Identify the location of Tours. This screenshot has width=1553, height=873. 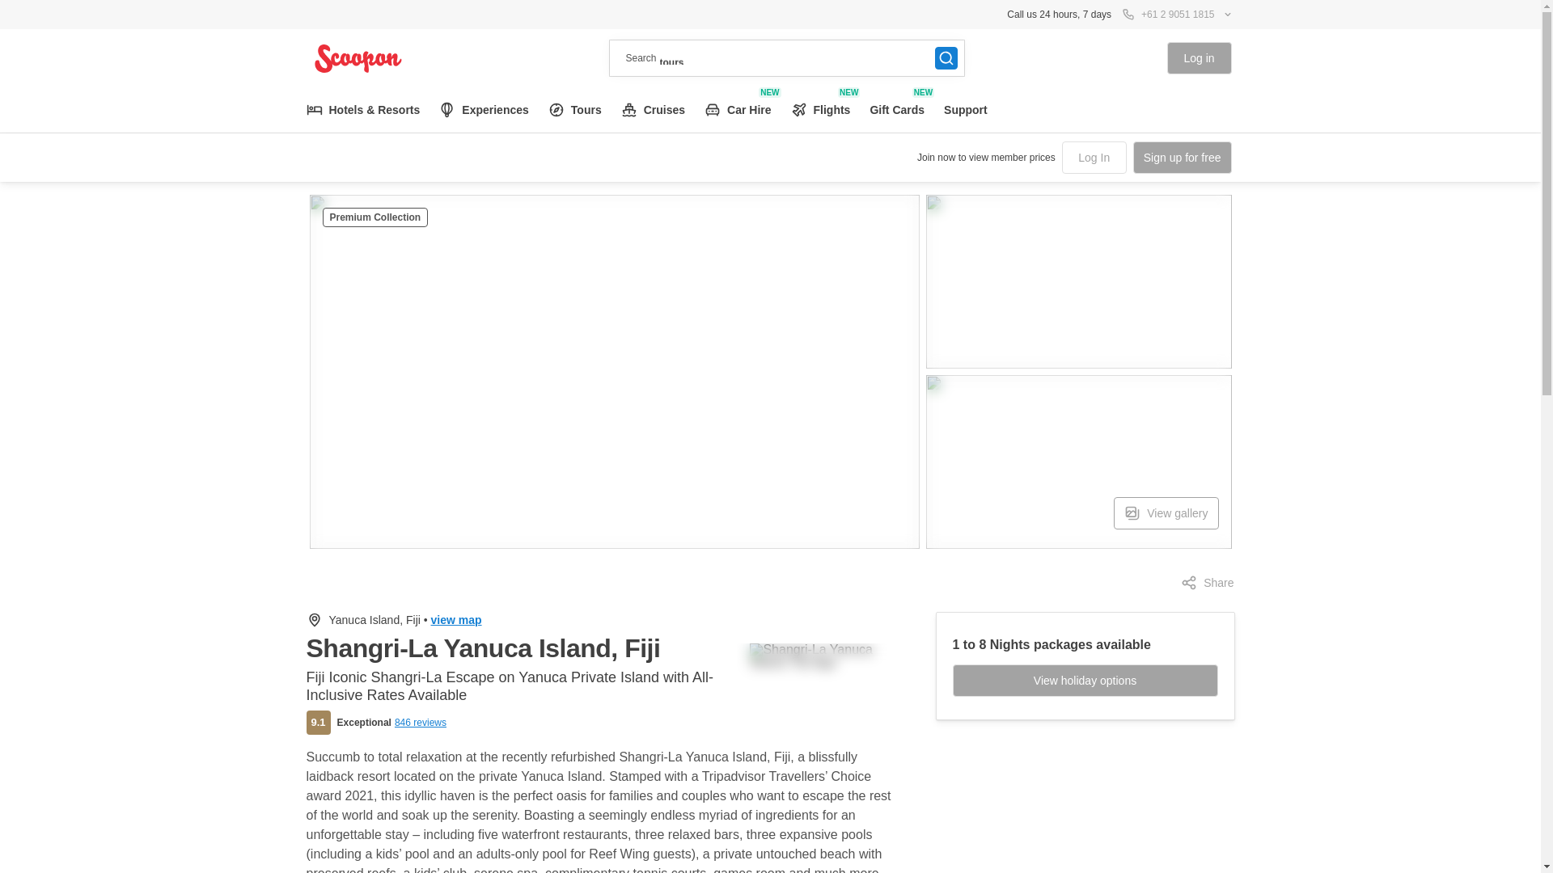
(575, 110).